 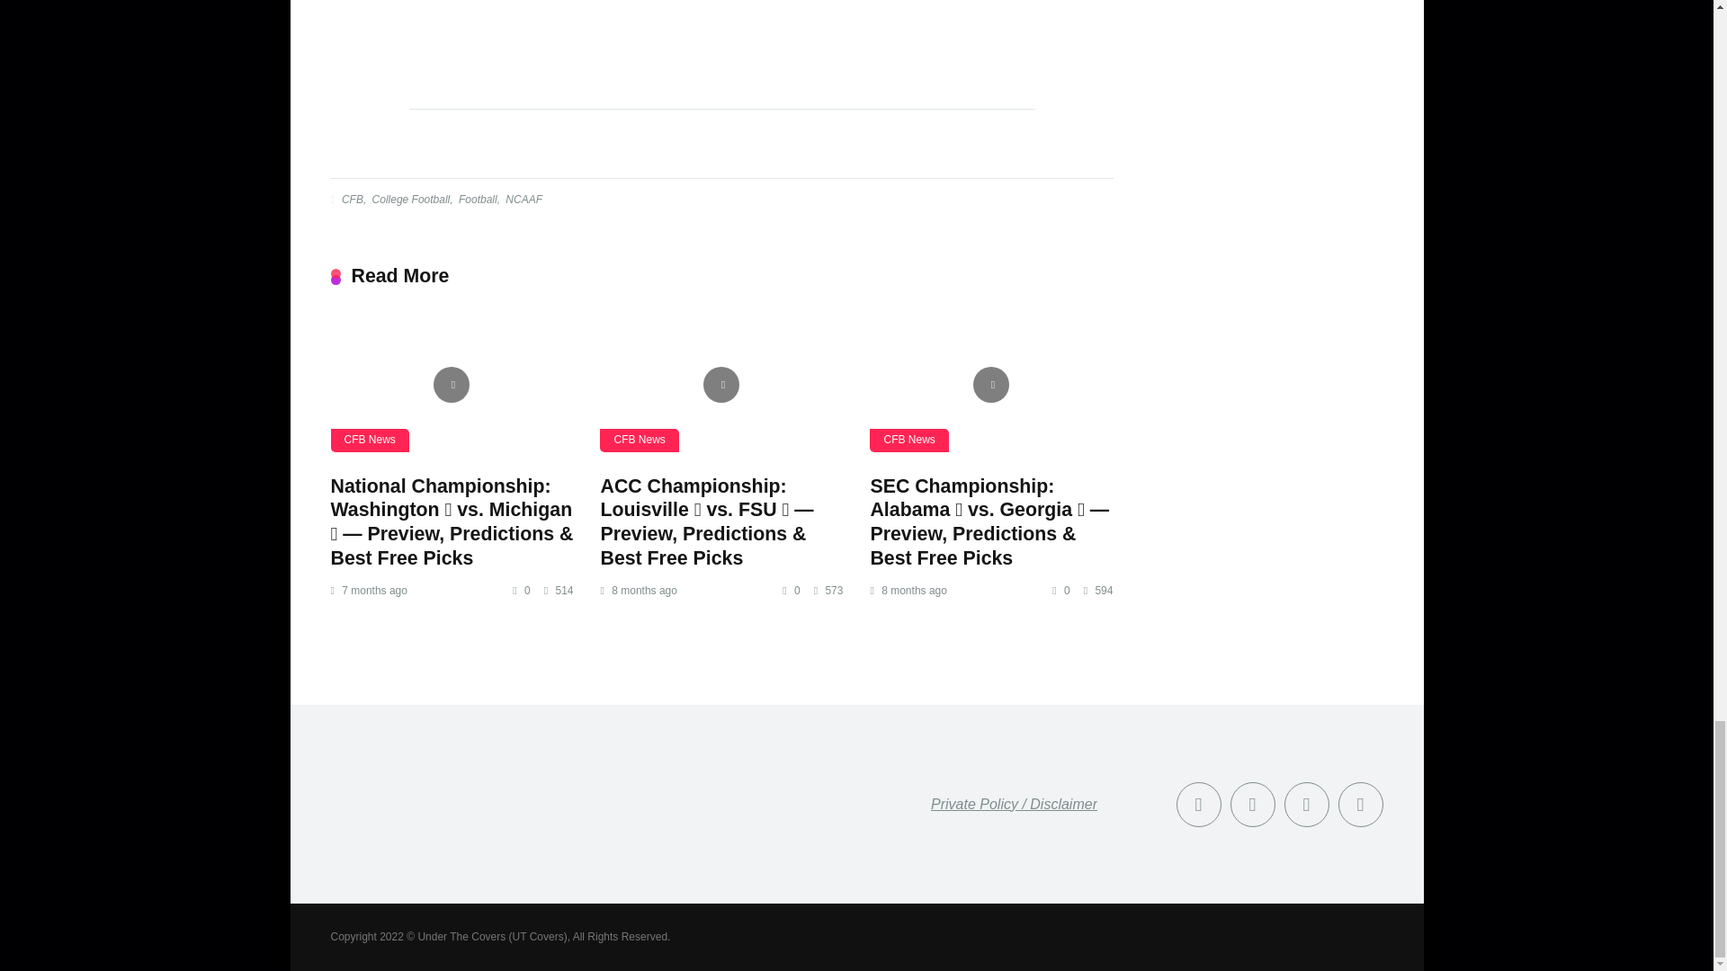 I want to click on Facebook, so click(x=1198, y=804).